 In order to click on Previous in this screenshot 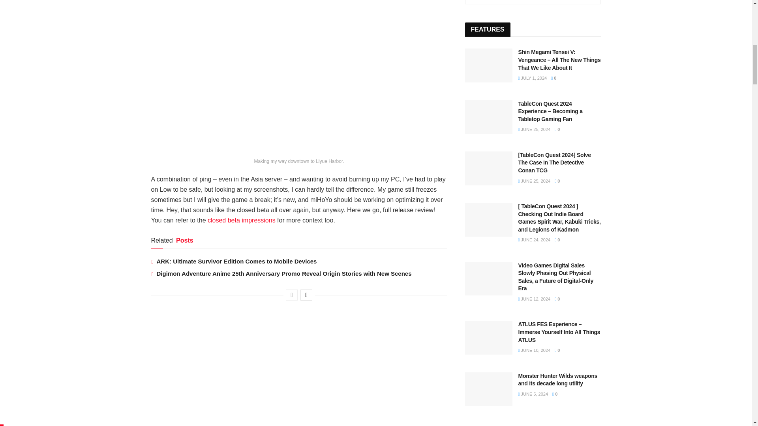, I will do `click(291, 295)`.